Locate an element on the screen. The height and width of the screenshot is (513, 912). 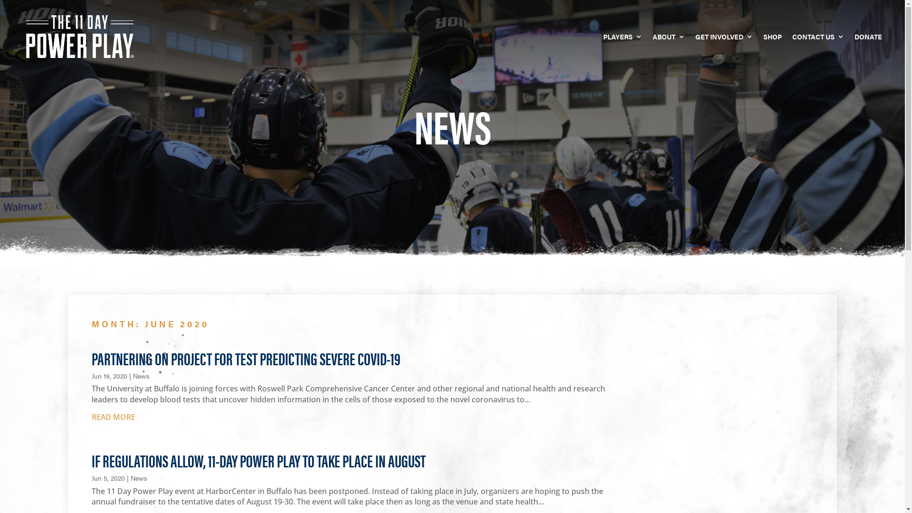
ABOUT is located at coordinates (669, 37).